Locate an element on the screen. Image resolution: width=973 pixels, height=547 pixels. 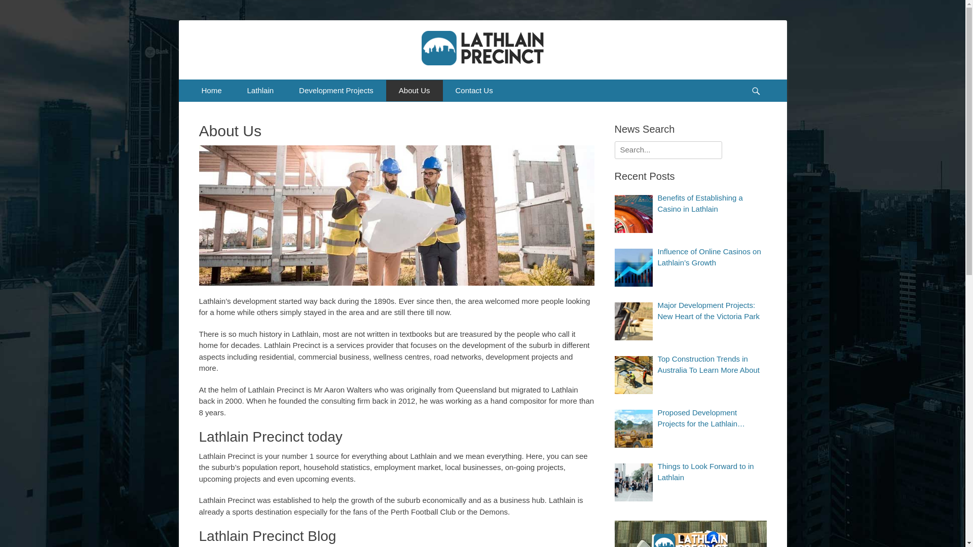
Top Construction Trends in Australia To Learn More About is located at coordinates (713, 365).